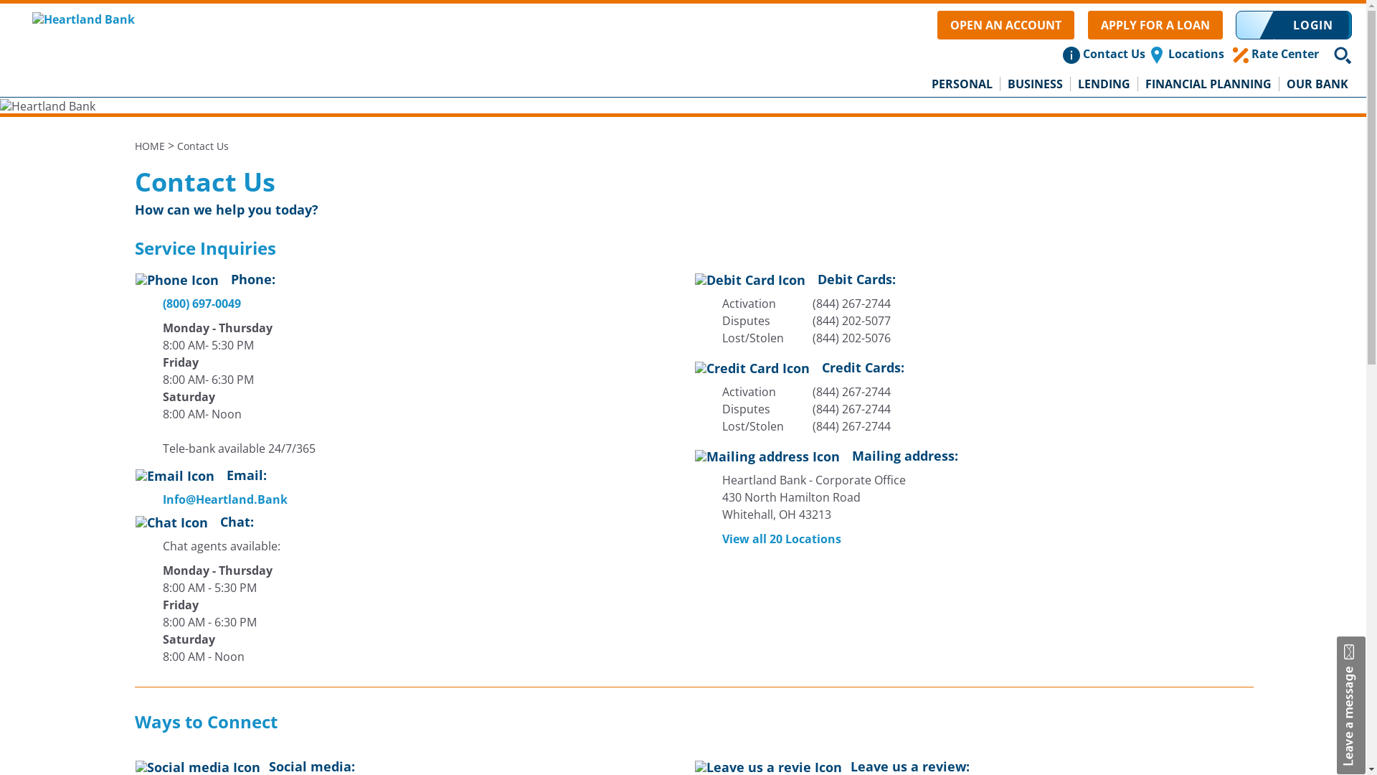 Image resolution: width=1377 pixels, height=775 pixels. I want to click on PERSONAL, so click(962, 84).